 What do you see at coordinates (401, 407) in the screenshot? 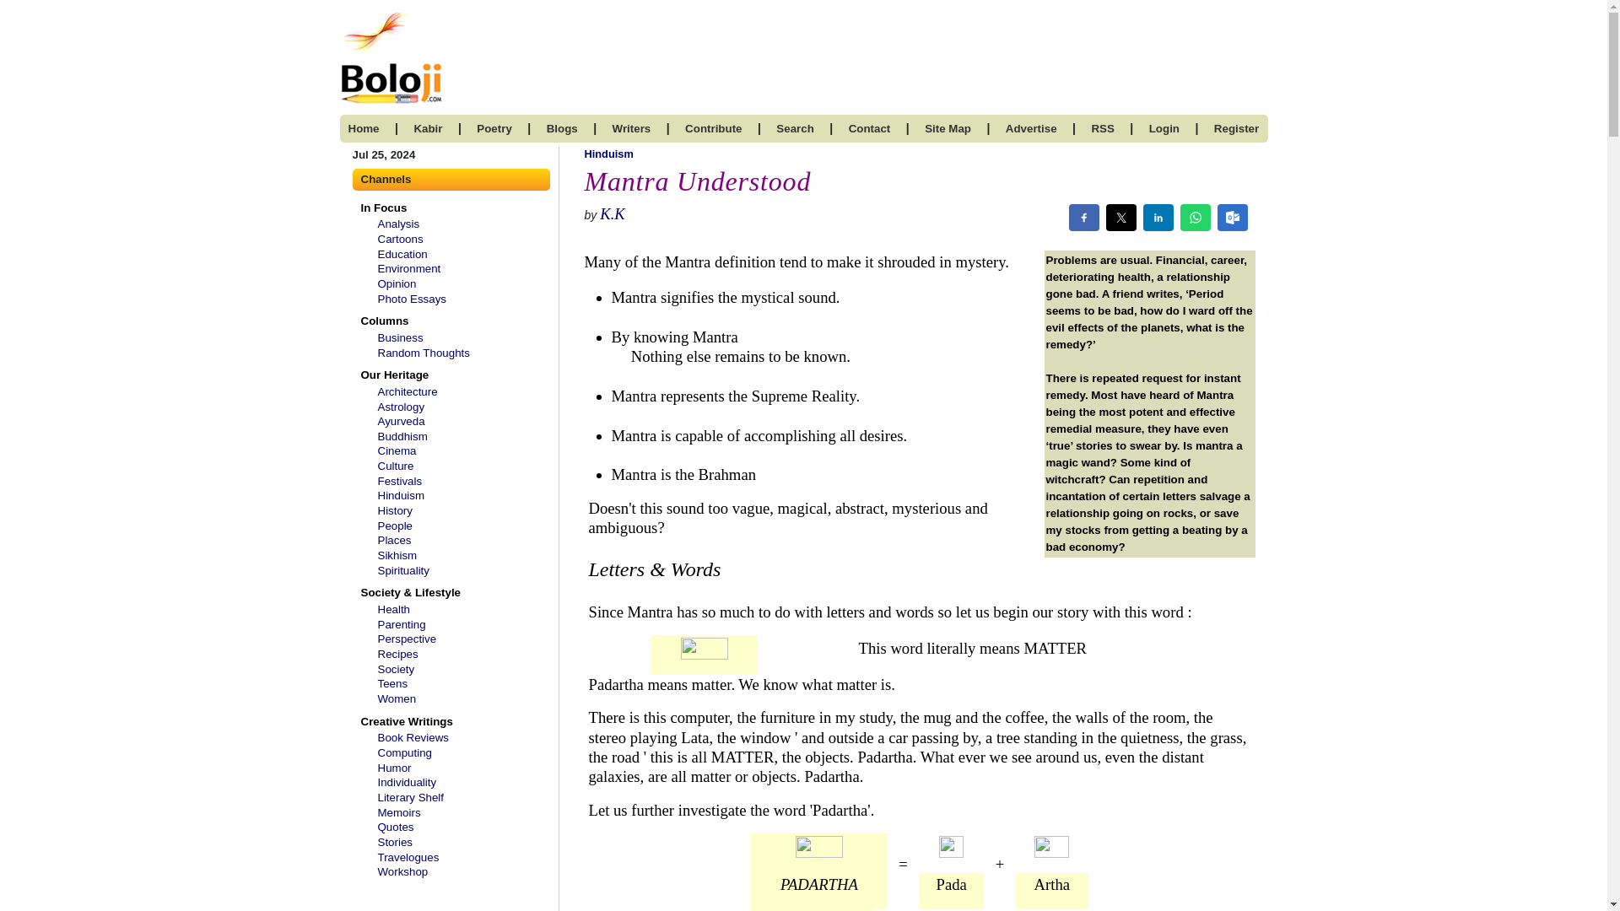
I see `Astrology` at bounding box center [401, 407].